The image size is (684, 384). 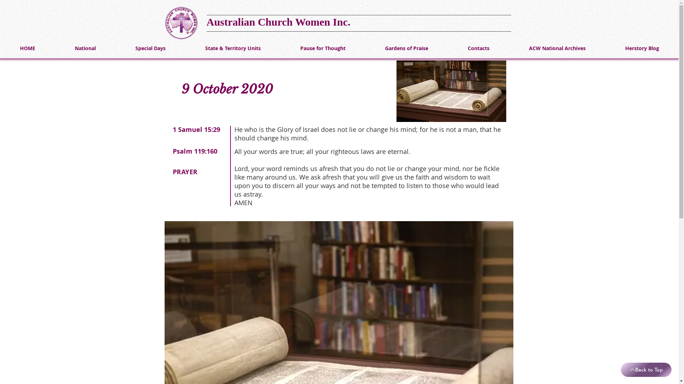 What do you see at coordinates (279, 22) in the screenshot?
I see `Australian Church Women Inc.` at bounding box center [279, 22].